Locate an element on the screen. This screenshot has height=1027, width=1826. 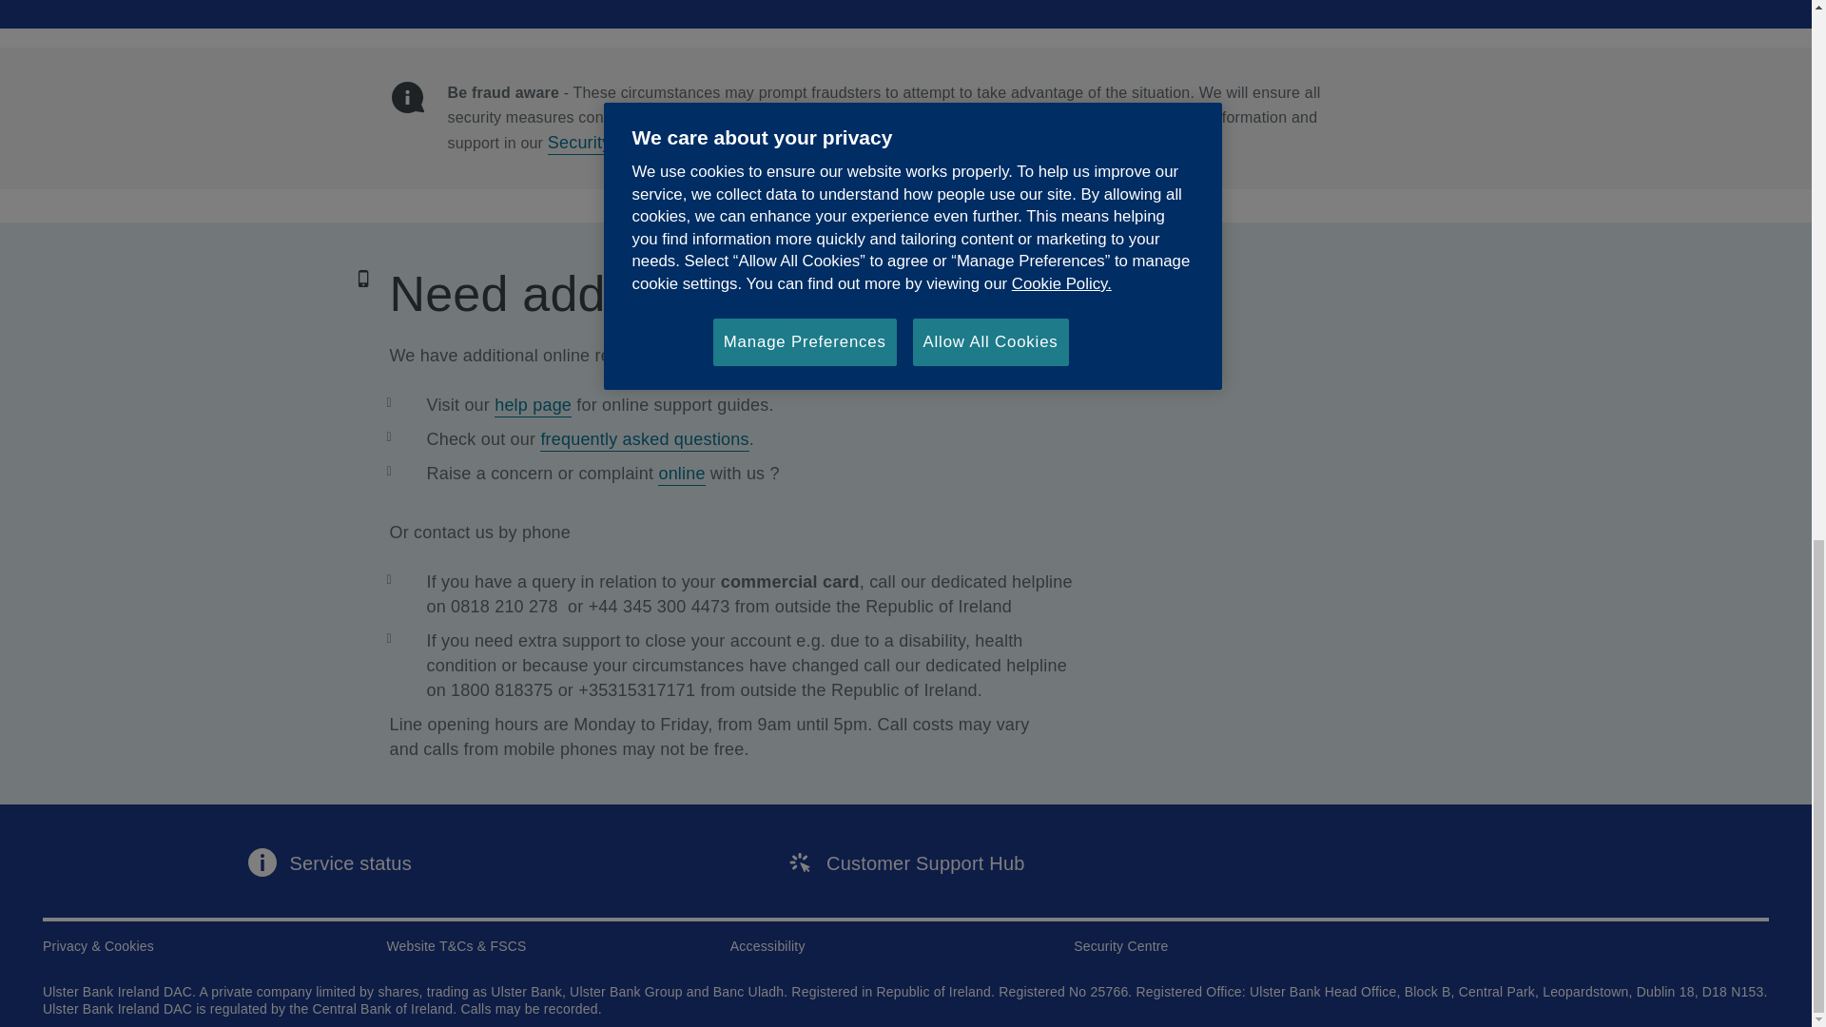
Customer Support Hub is located at coordinates (904, 860).